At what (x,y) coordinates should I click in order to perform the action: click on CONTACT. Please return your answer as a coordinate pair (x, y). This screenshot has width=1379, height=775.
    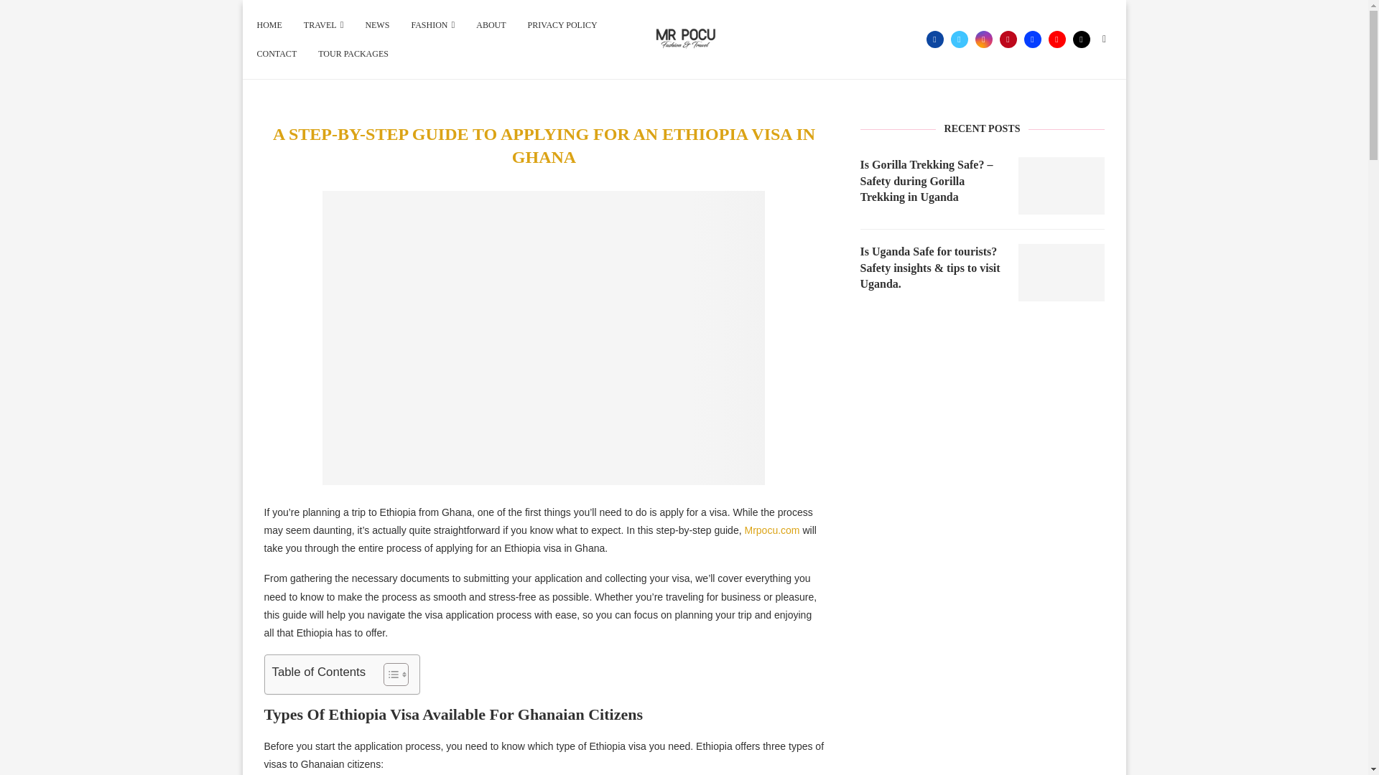
    Looking at the image, I should click on (277, 54).